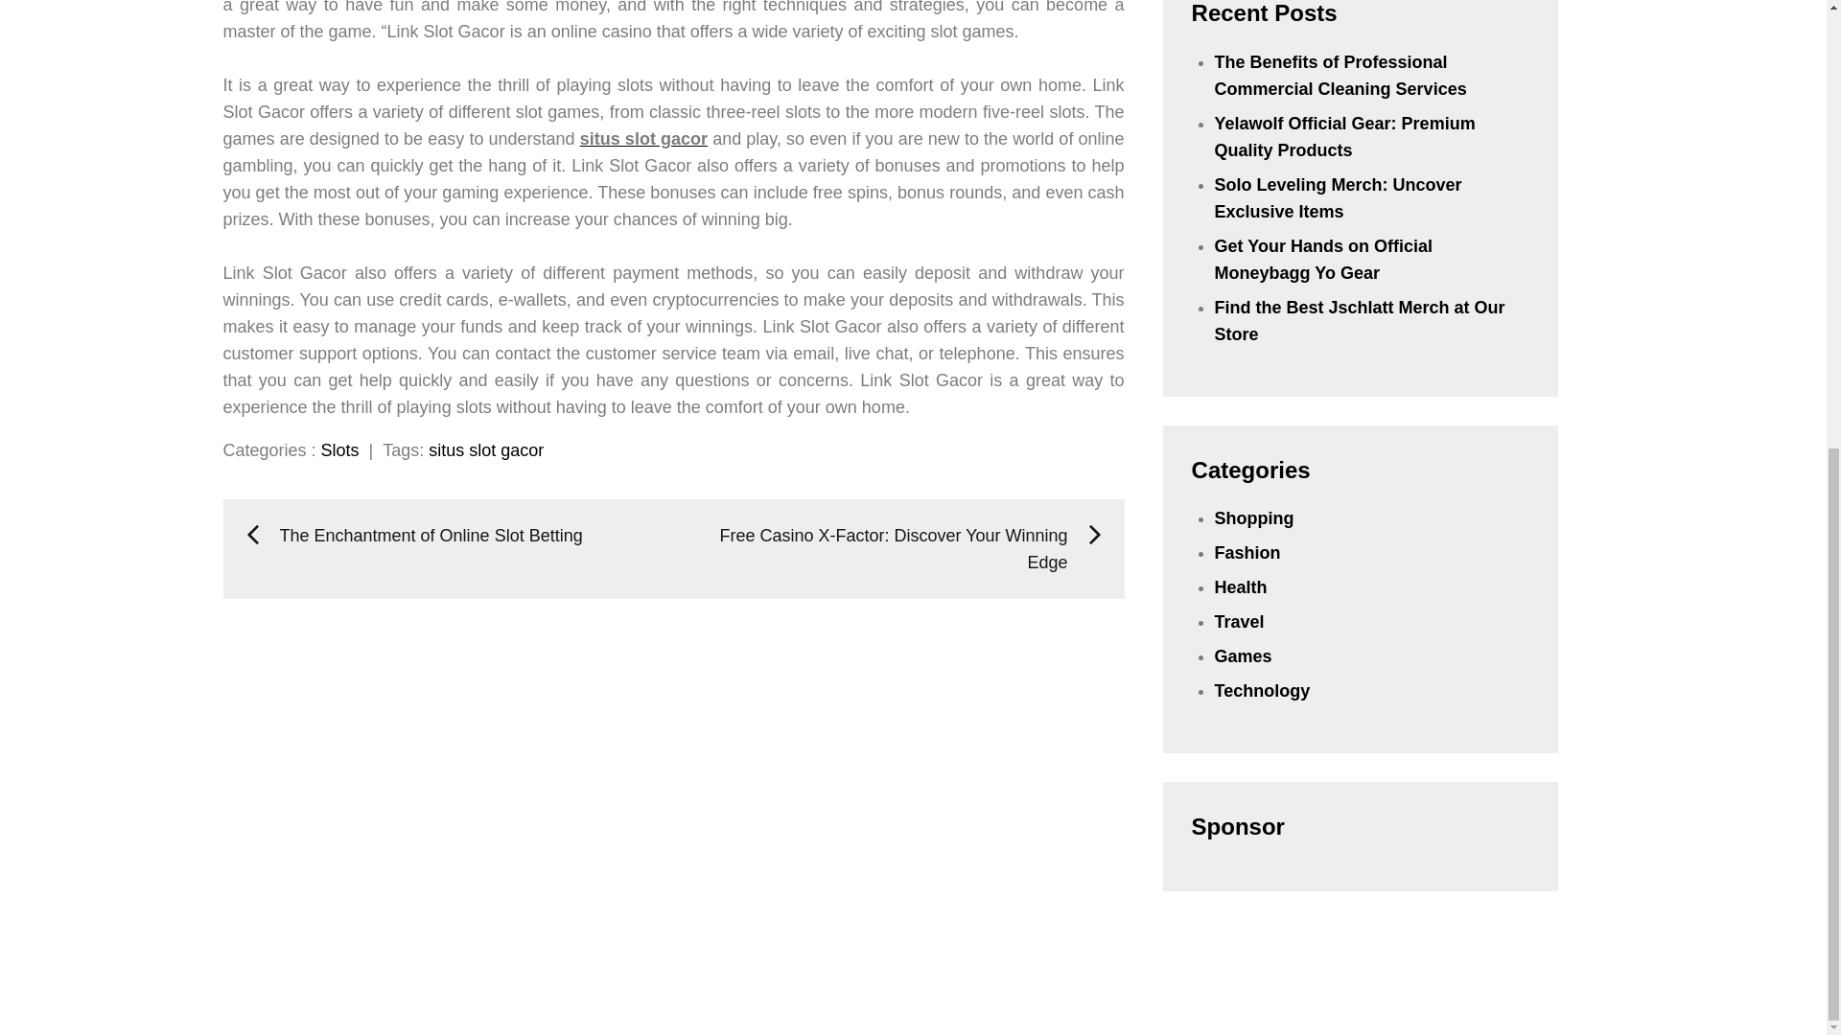  What do you see at coordinates (1263, 690) in the screenshot?
I see `Technology` at bounding box center [1263, 690].